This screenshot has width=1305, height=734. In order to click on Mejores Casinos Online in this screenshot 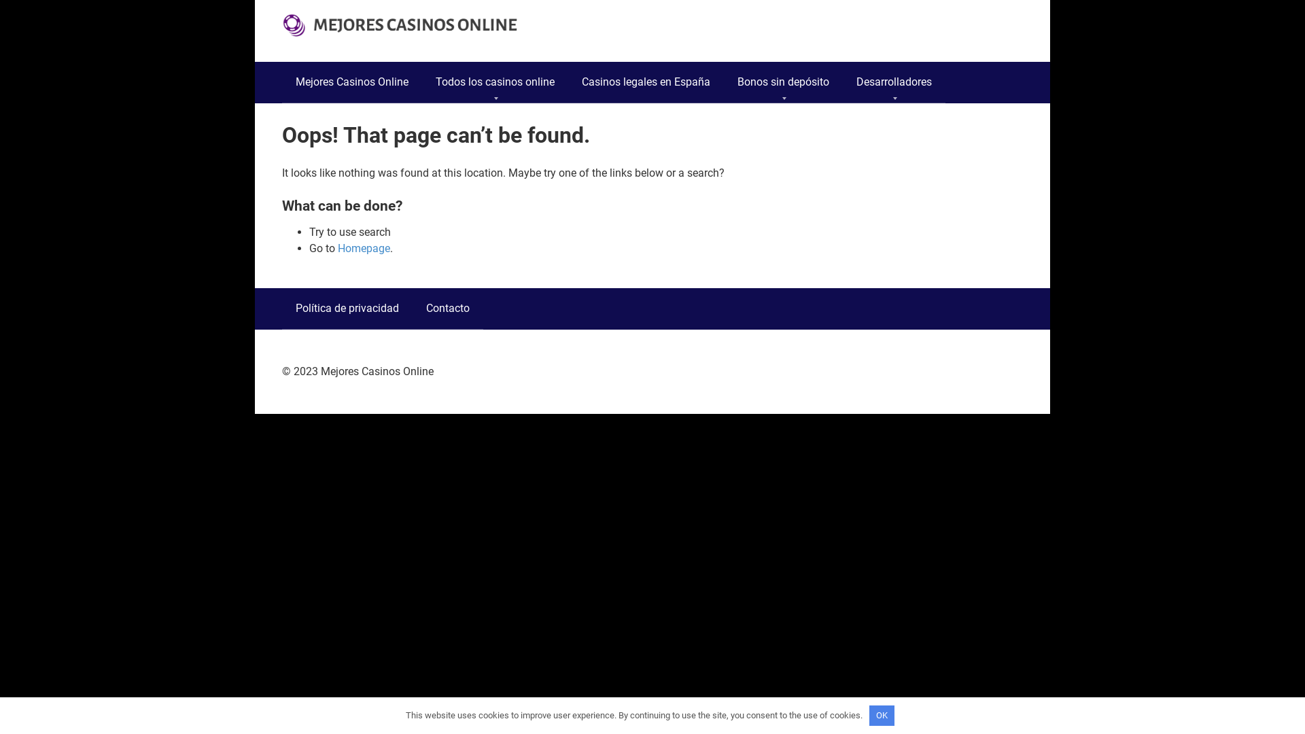, I will do `click(352, 82)`.